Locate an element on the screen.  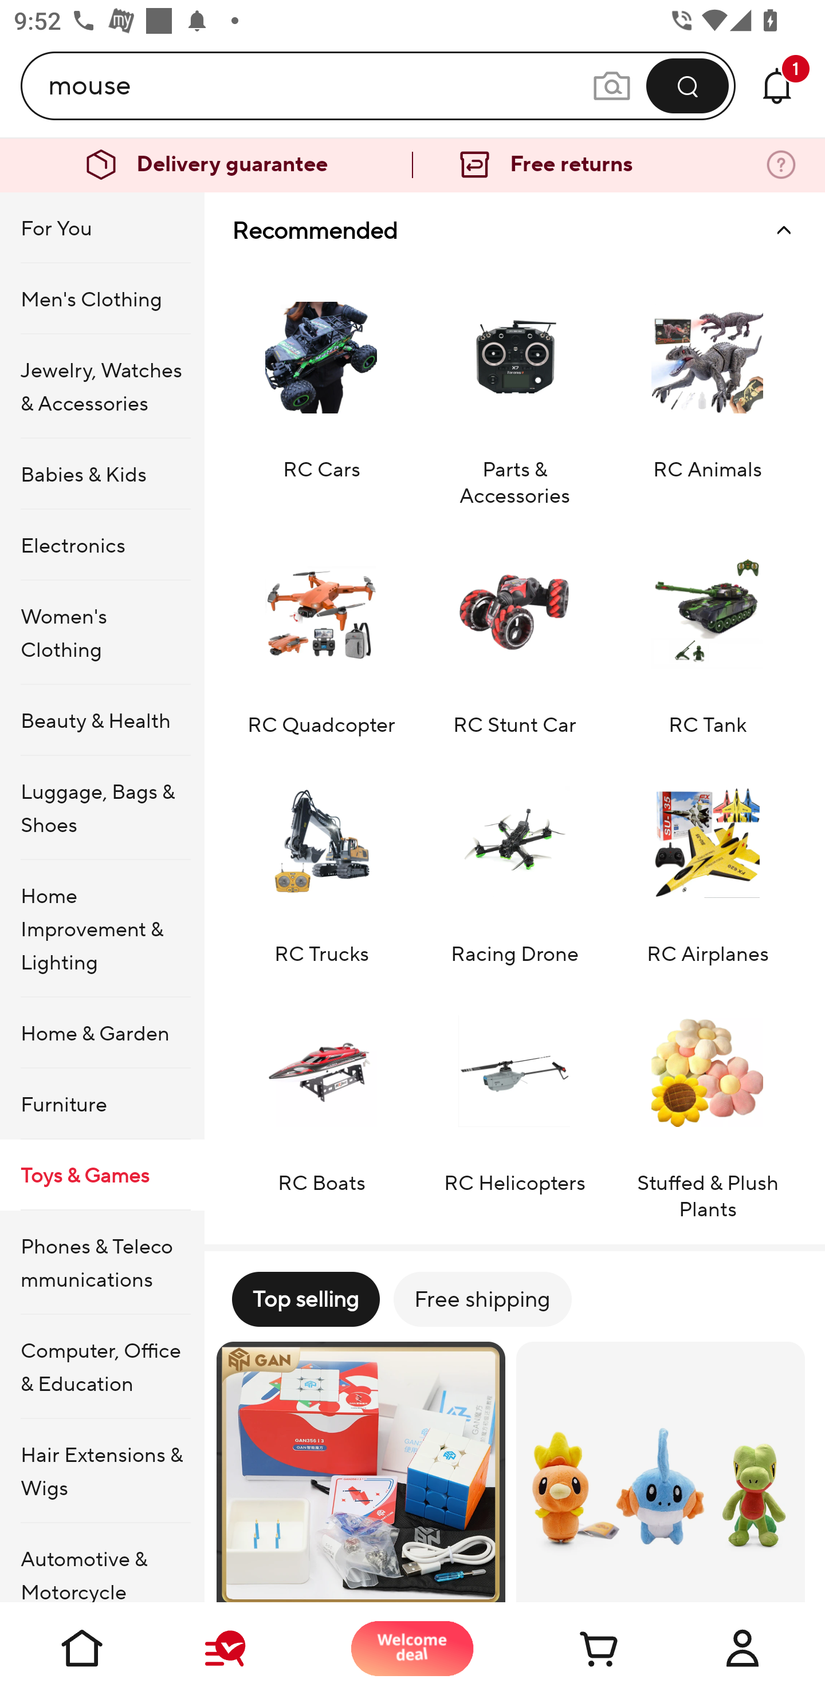
Home is located at coordinates (82, 1648).